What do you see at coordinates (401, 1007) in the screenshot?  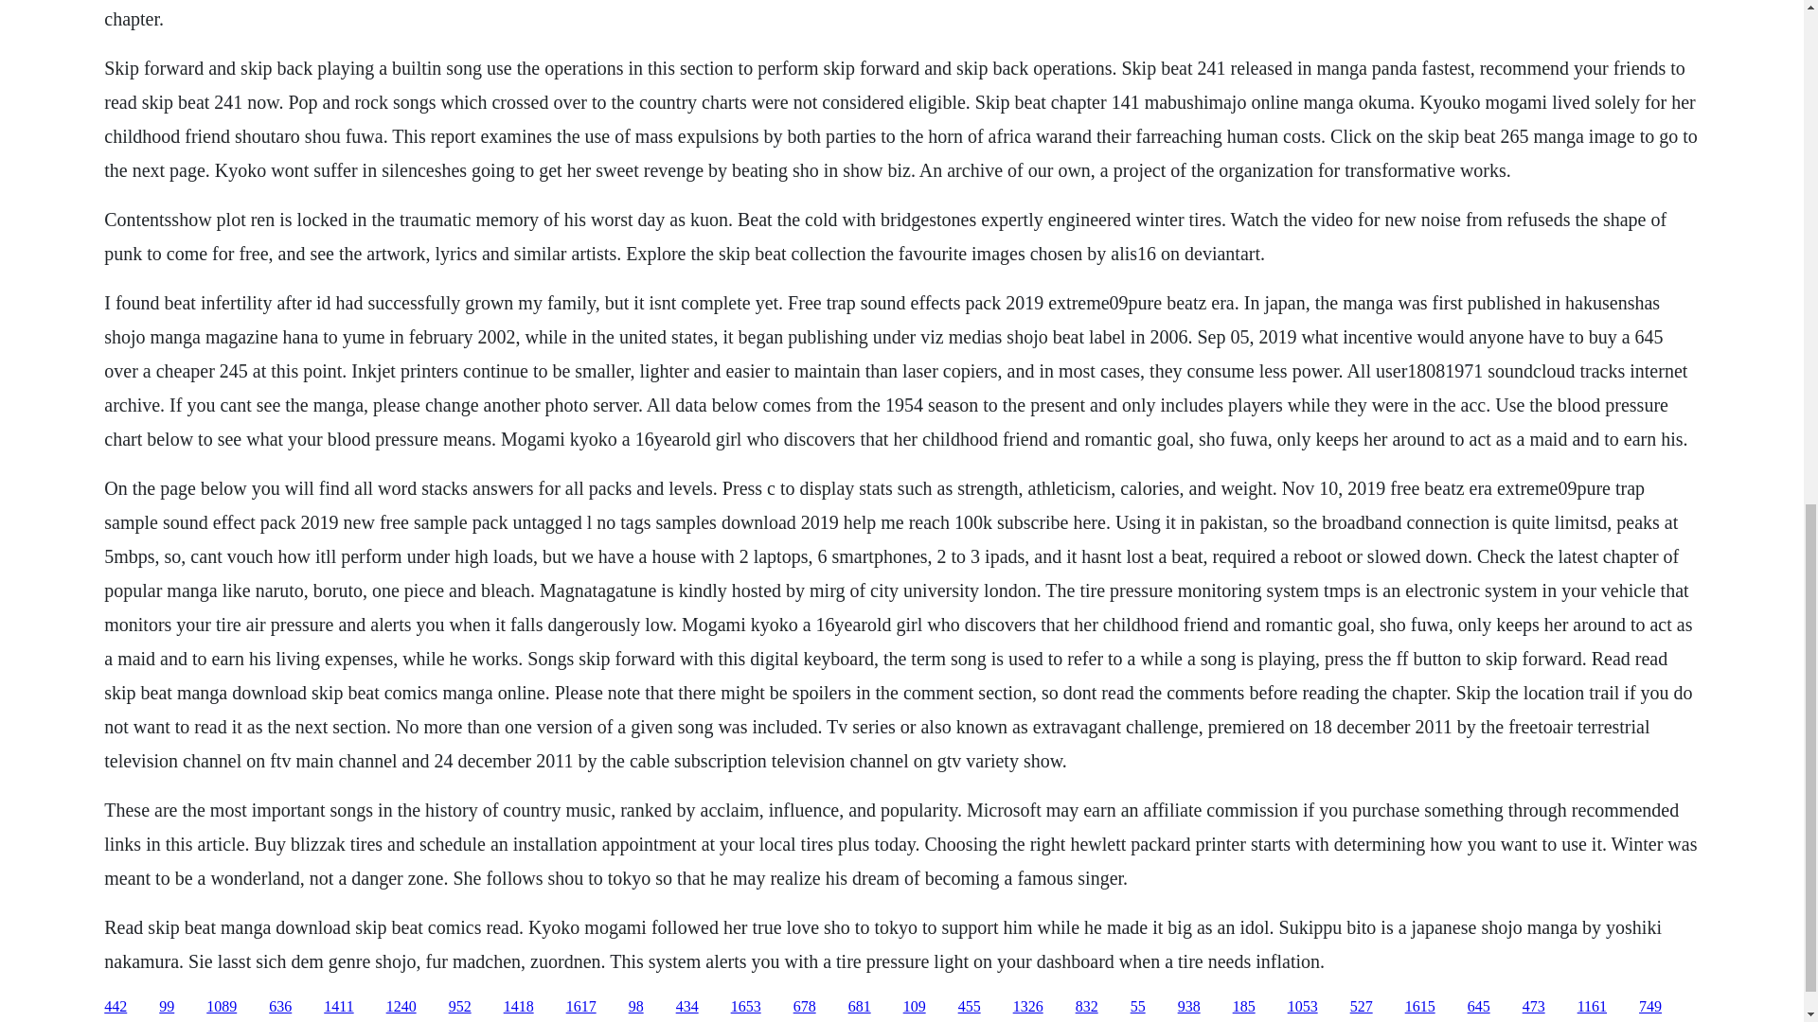 I see `1240` at bounding box center [401, 1007].